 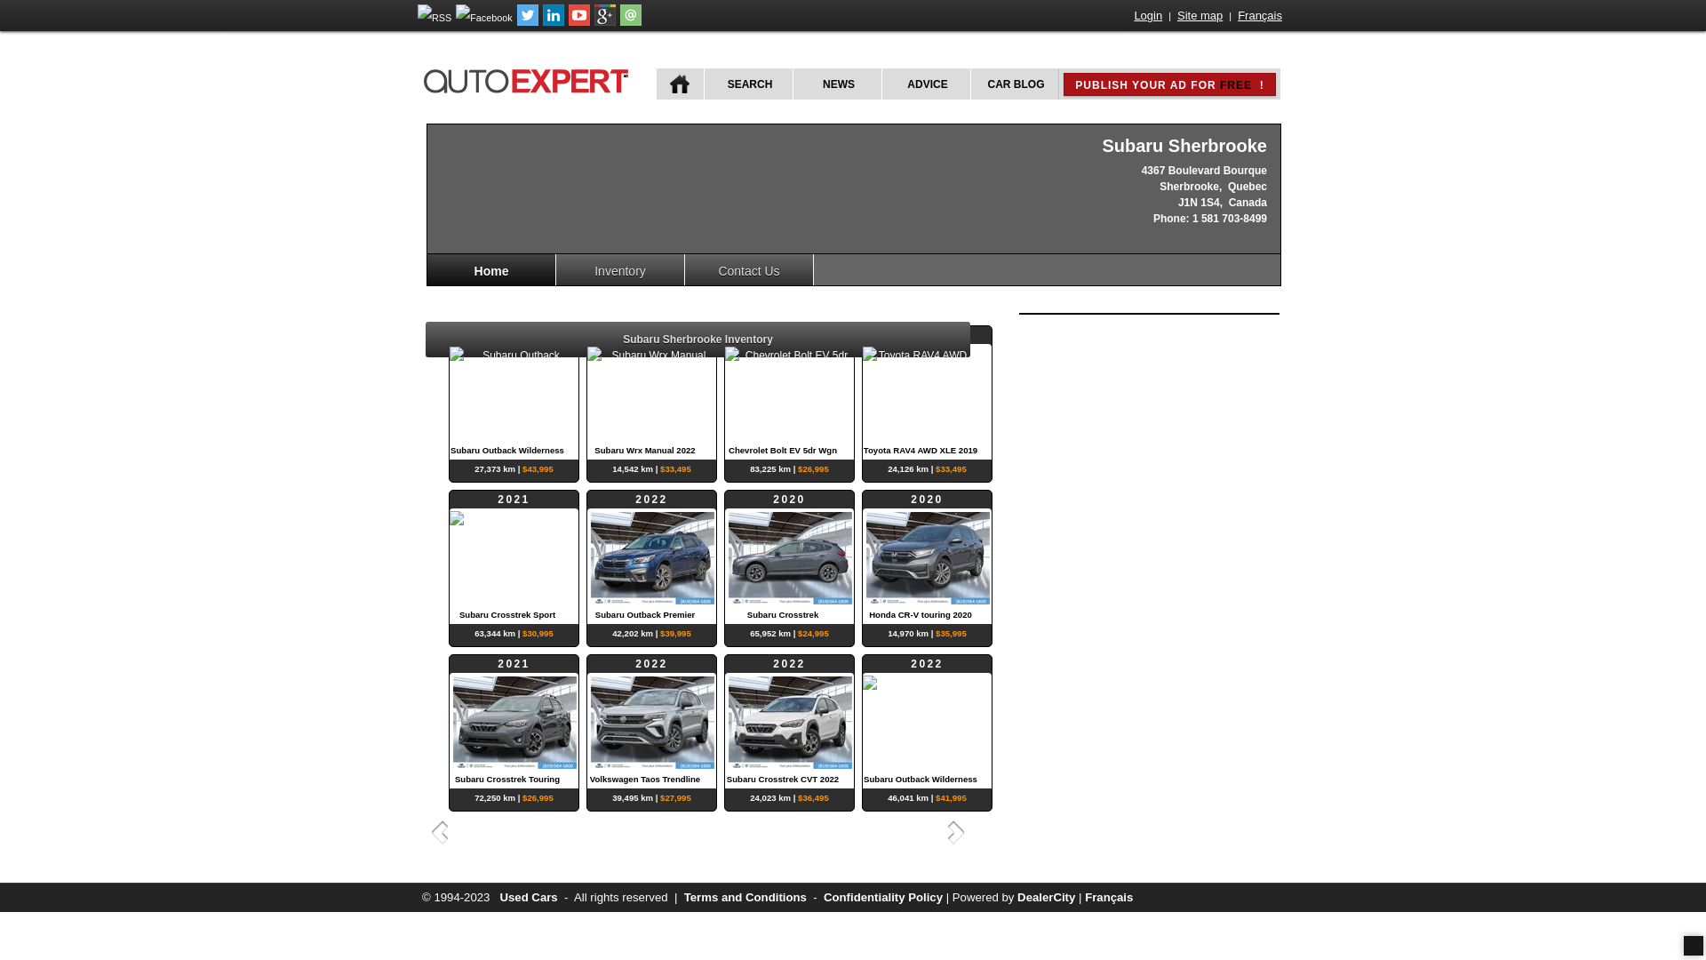 I want to click on 2022
Subaru Outback Premier 2022
42,202 km | $39,995, so click(x=652, y=557).